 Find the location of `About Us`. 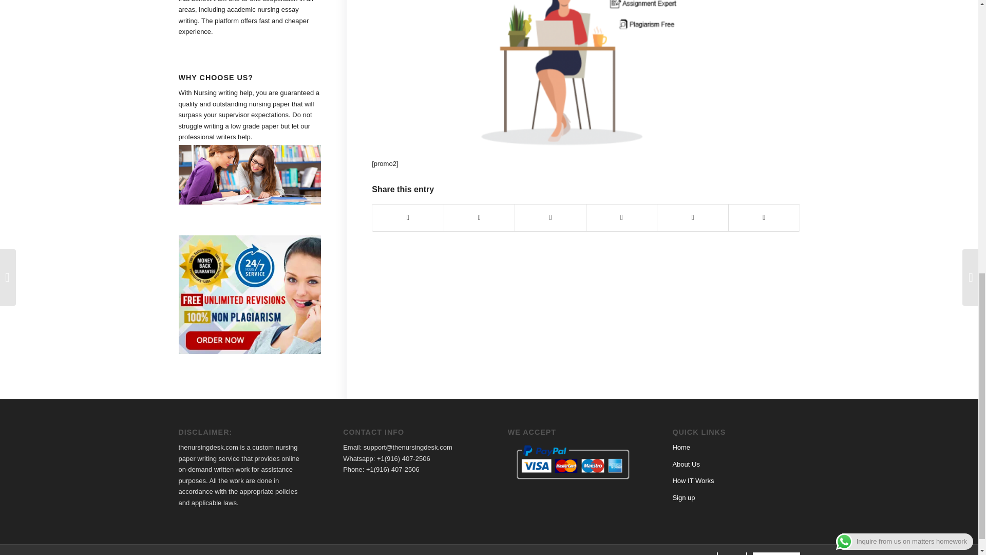

About Us is located at coordinates (686, 465).